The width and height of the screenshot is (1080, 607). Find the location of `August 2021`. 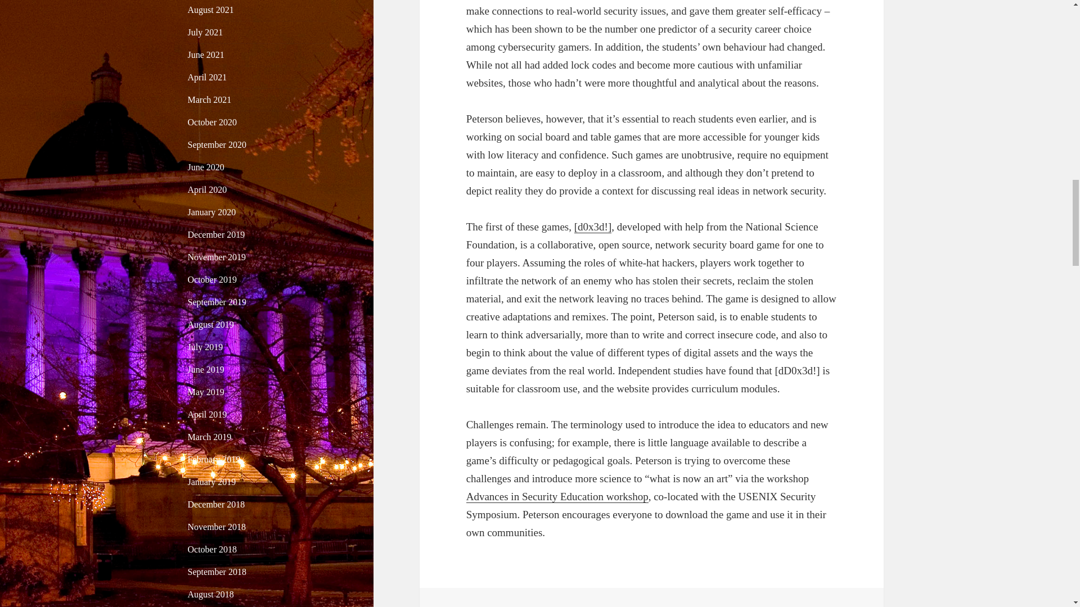

August 2021 is located at coordinates (211, 9).